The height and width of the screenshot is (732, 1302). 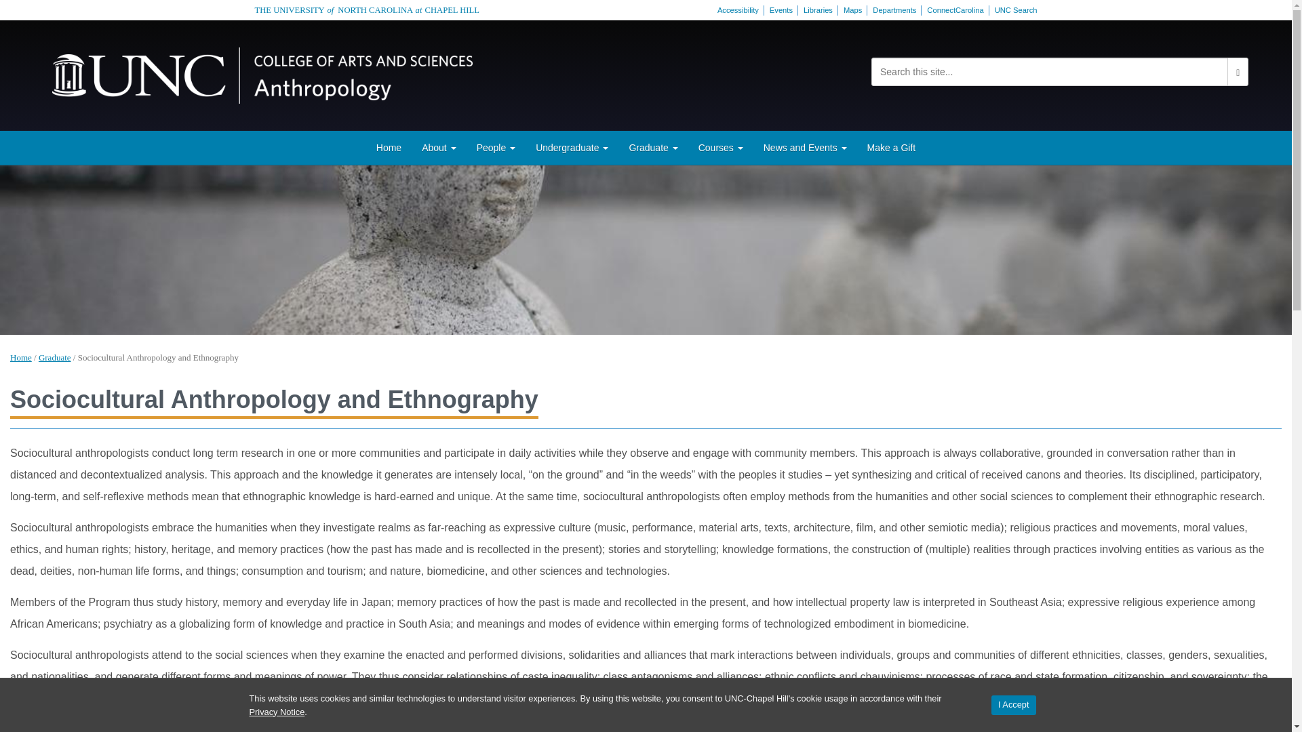 What do you see at coordinates (438, 148) in the screenshot?
I see `About` at bounding box center [438, 148].